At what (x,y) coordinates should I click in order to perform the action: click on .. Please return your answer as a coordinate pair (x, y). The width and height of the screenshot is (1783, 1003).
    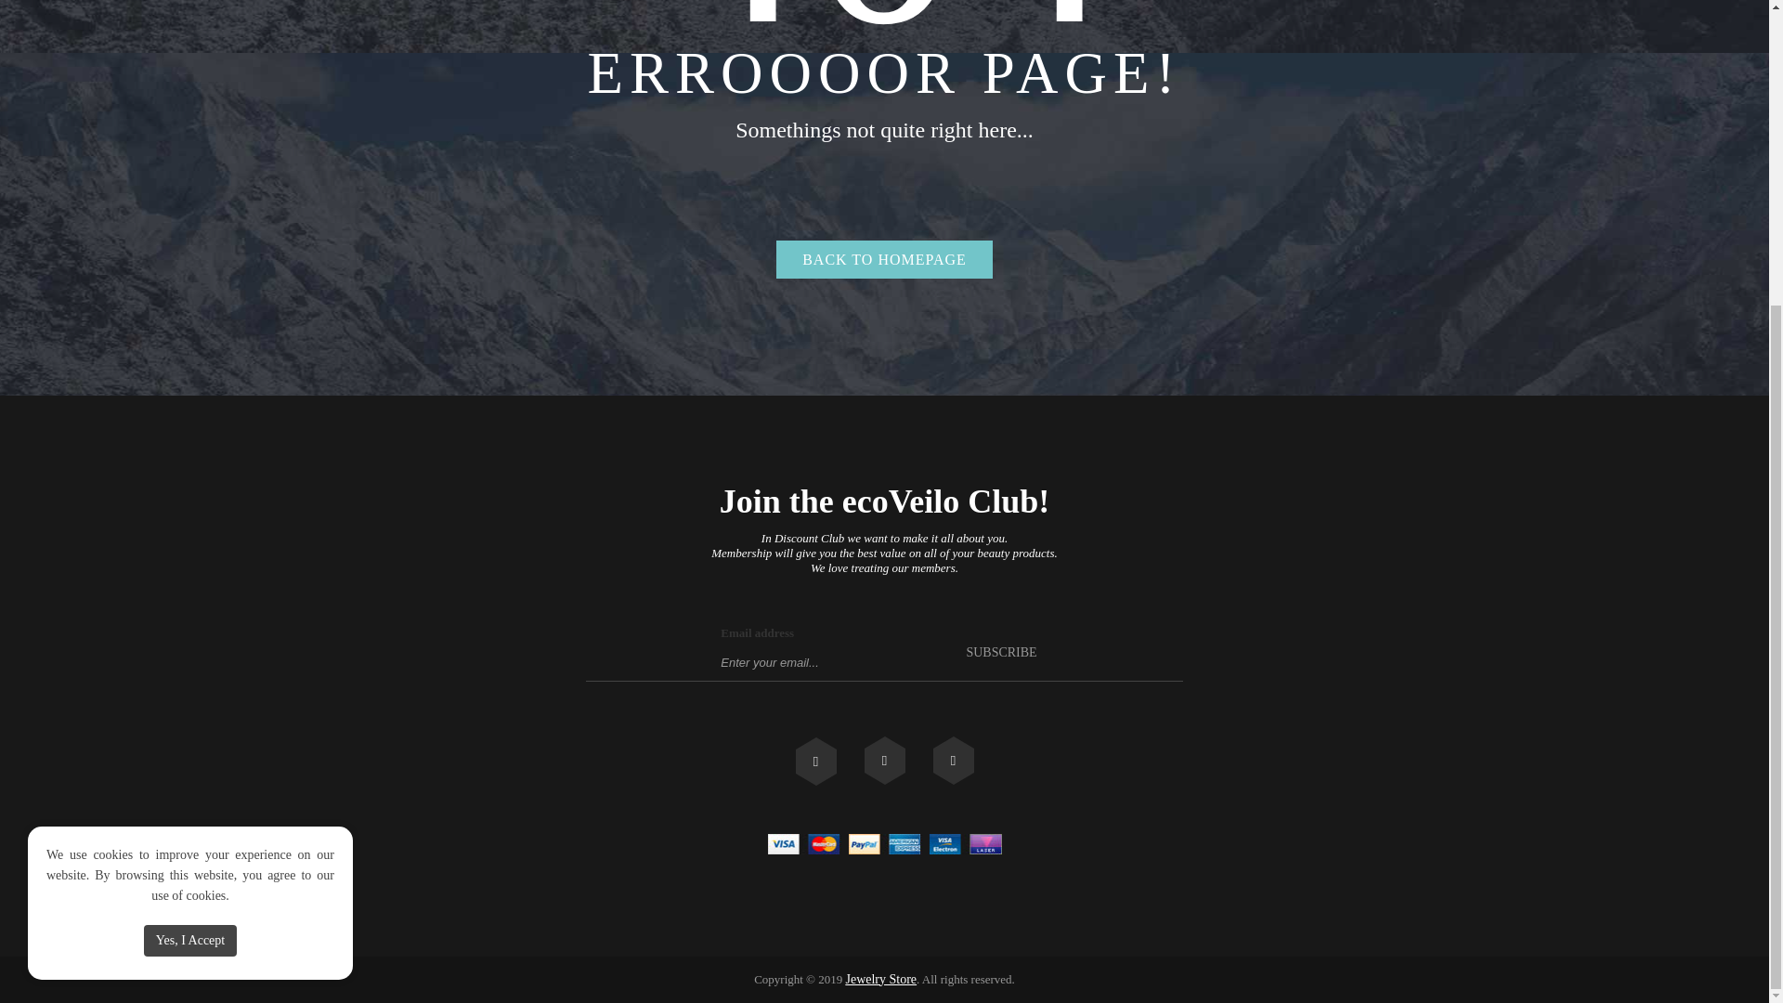
    Looking at the image, I should click on (953, 760).